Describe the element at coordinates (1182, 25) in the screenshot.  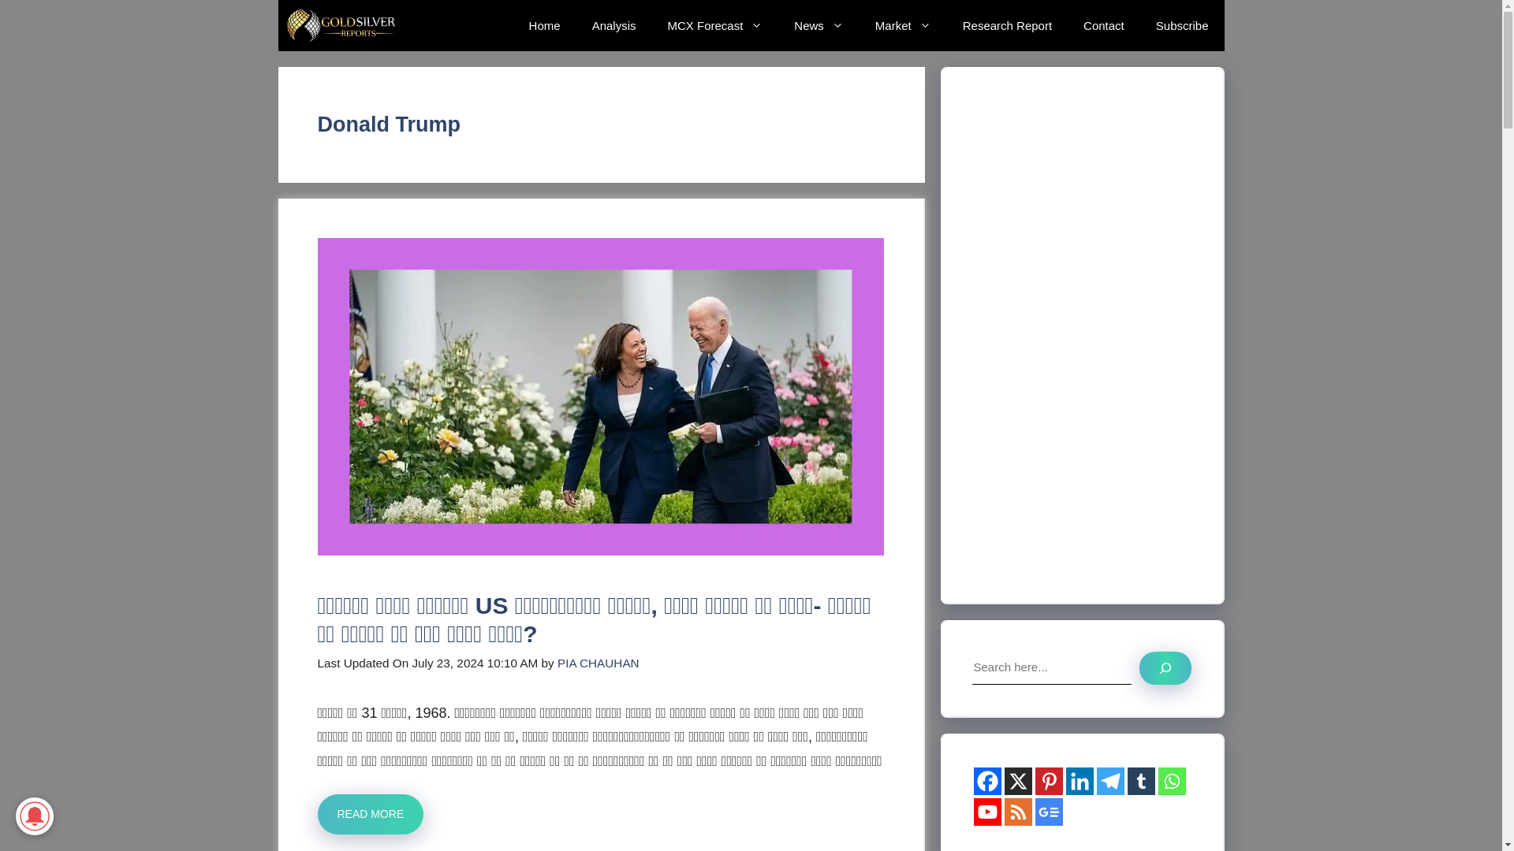
I see `Subscribe` at that location.